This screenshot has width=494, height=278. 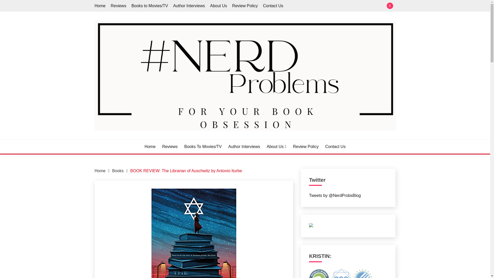 I want to click on Contact Us, so click(x=335, y=147).